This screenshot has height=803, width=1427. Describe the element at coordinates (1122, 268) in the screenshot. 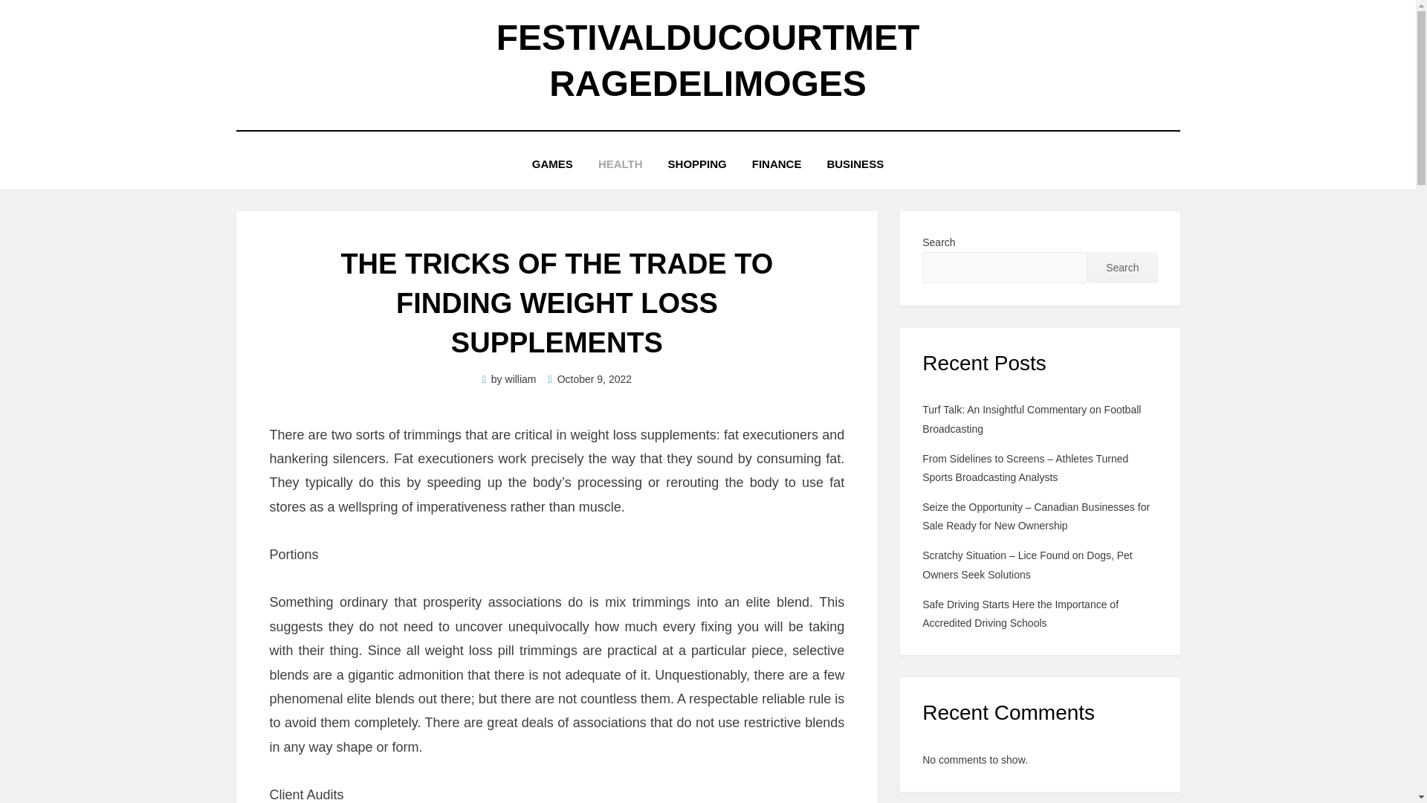

I see `Search` at that location.